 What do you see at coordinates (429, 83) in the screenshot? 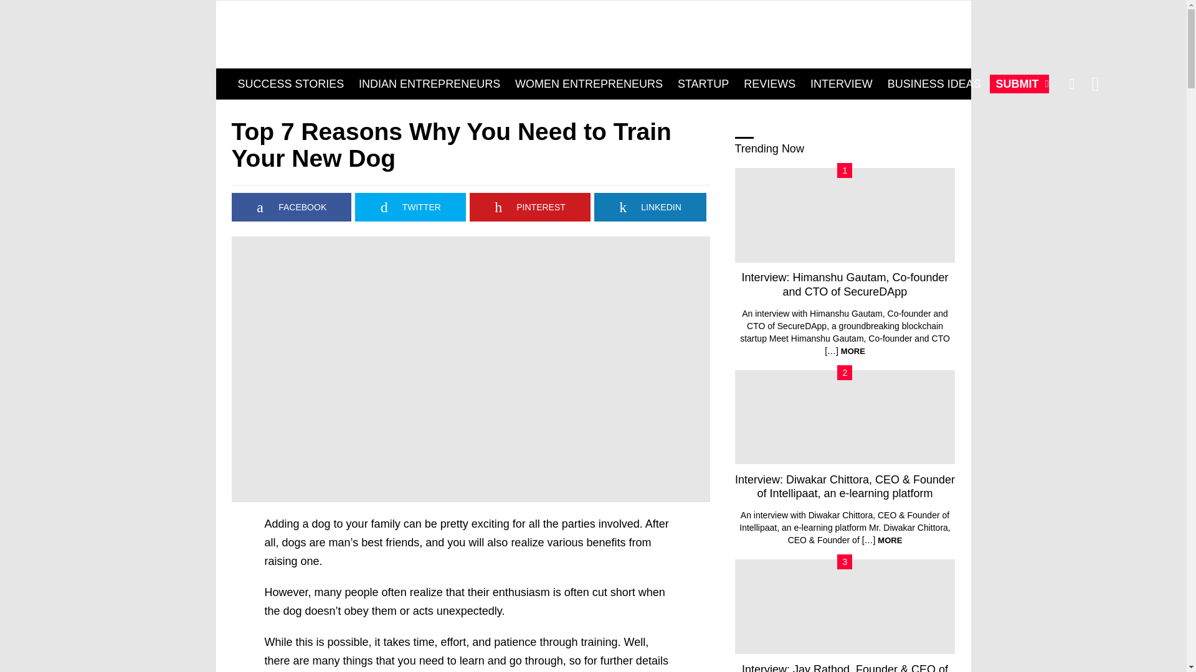
I see `INDIAN ENTREPRENEURS` at bounding box center [429, 83].